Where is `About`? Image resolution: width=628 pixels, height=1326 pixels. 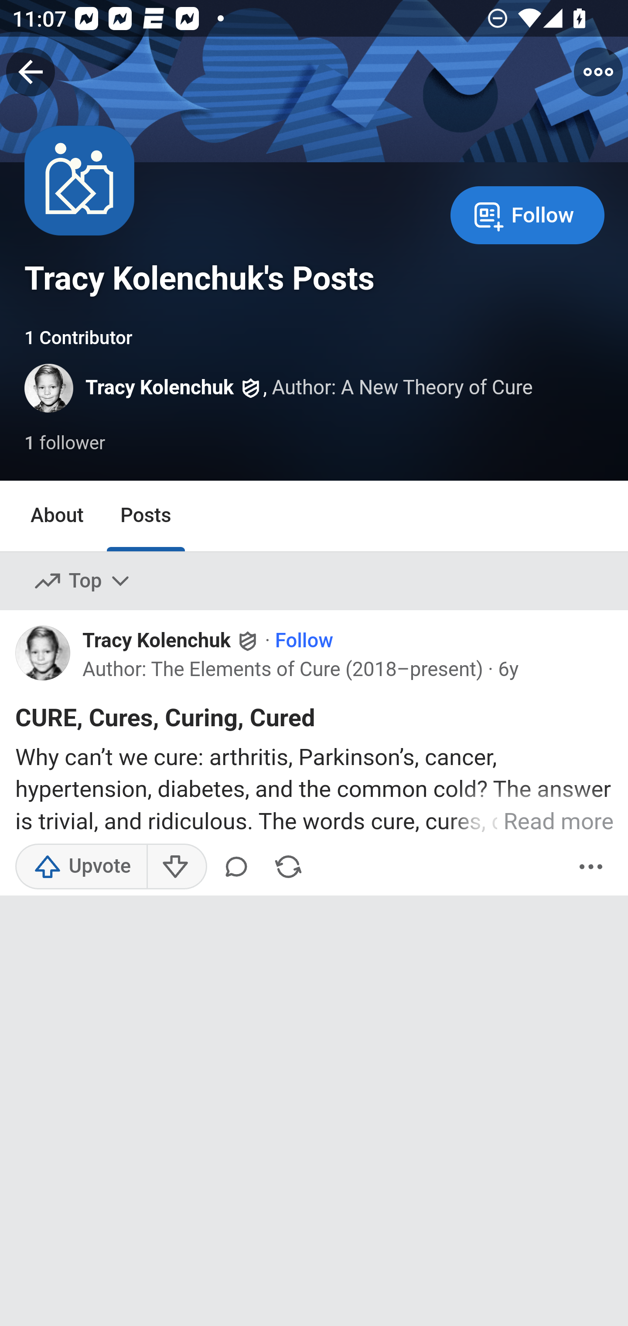 About is located at coordinates (58, 516).